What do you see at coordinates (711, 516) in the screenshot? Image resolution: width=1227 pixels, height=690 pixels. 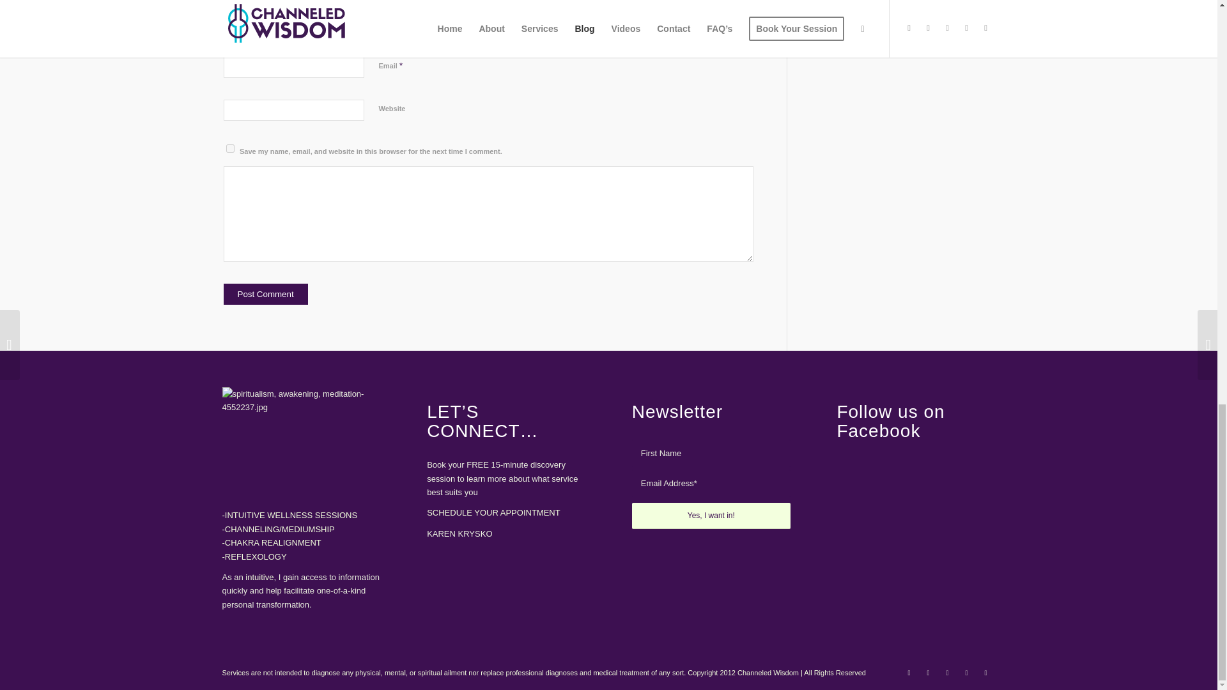 I see `Yes, I want in!` at bounding box center [711, 516].